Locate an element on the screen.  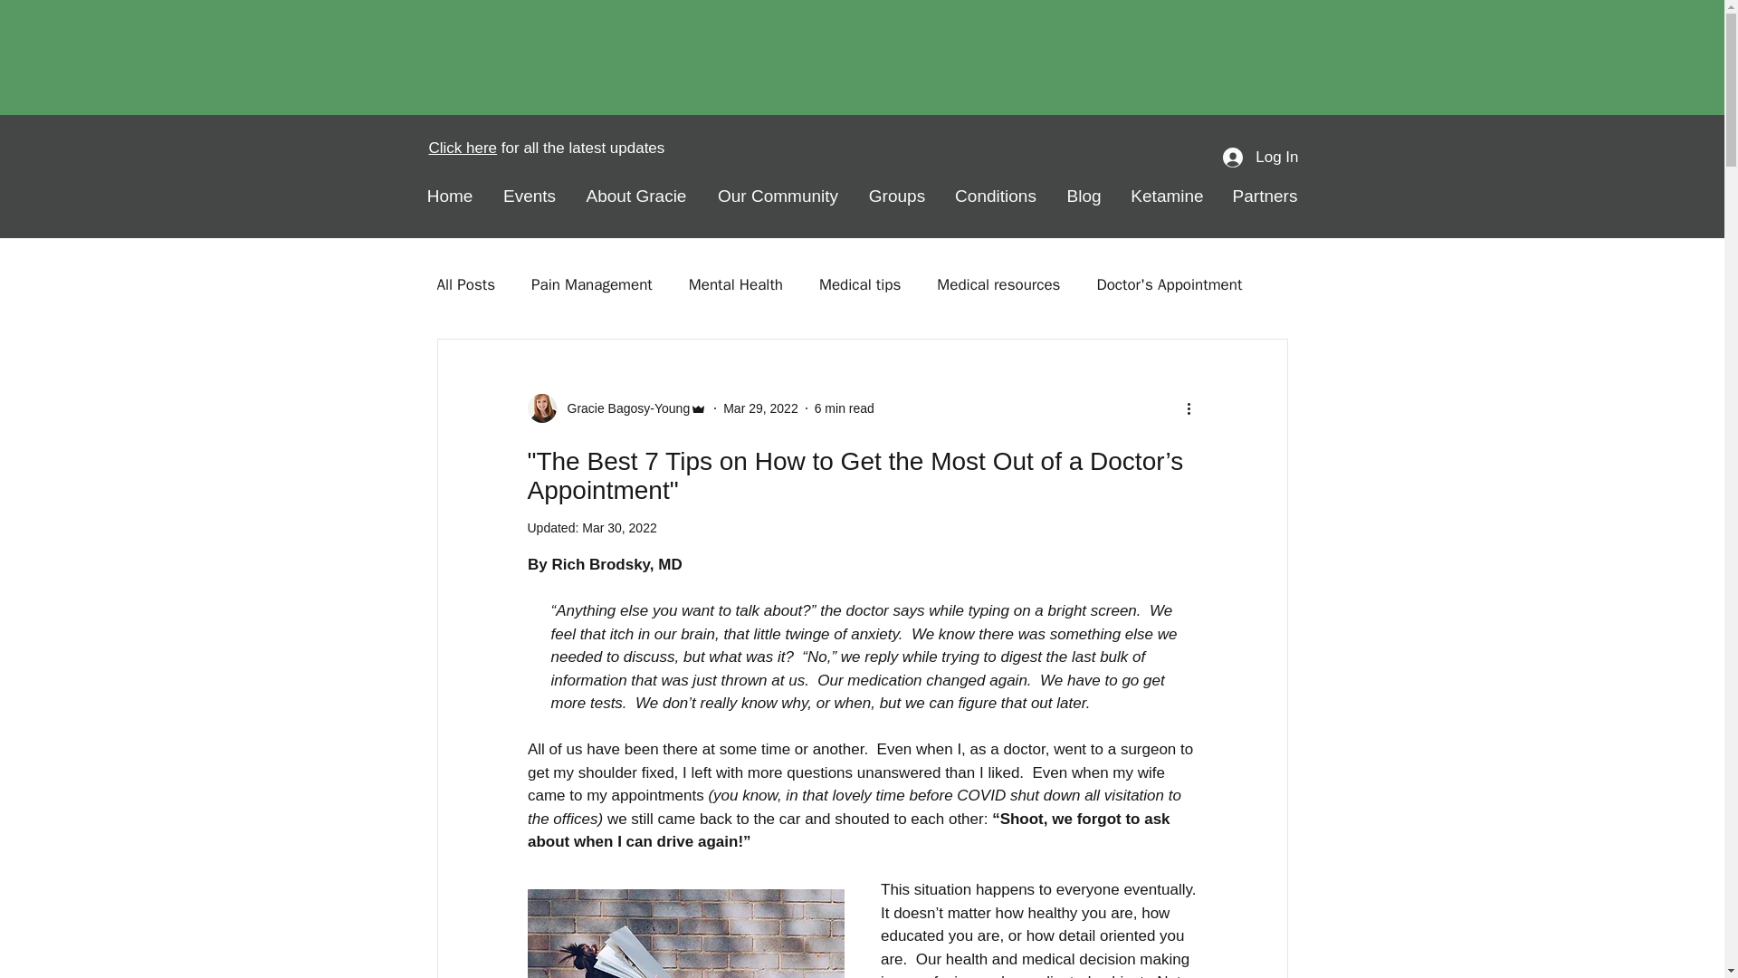
All Posts is located at coordinates (465, 284).